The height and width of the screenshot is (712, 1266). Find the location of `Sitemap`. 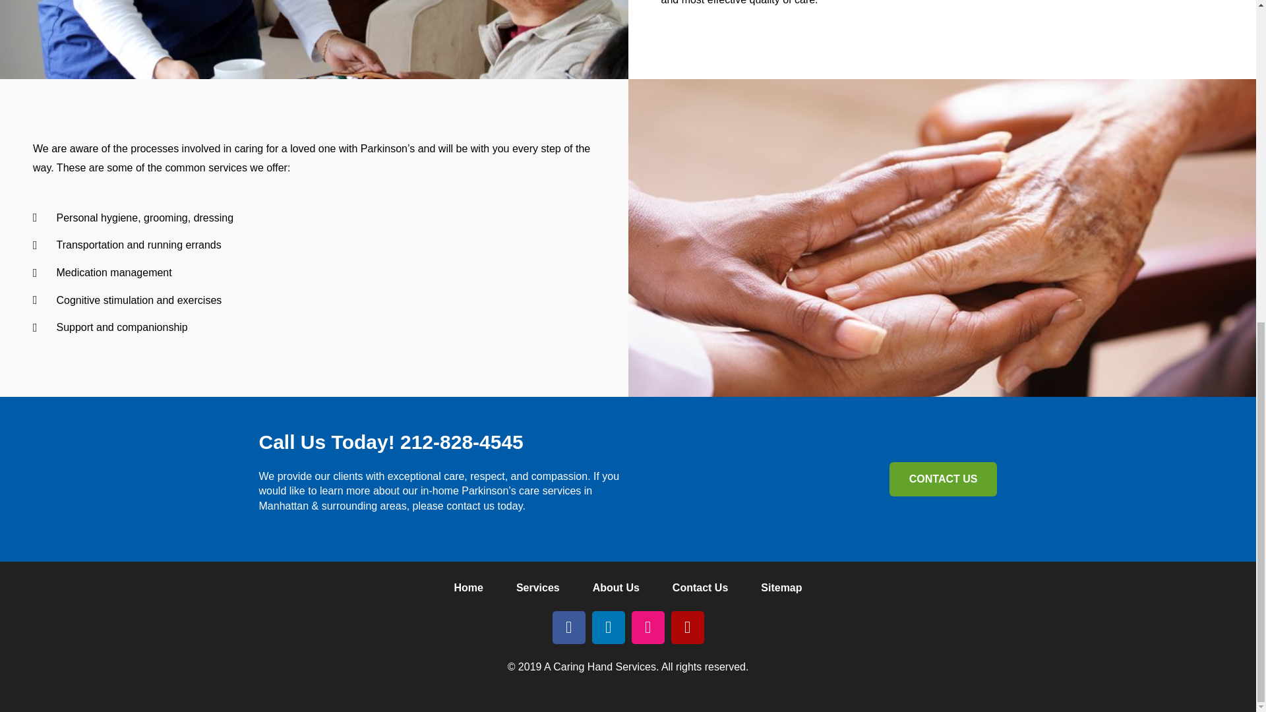

Sitemap is located at coordinates (781, 588).